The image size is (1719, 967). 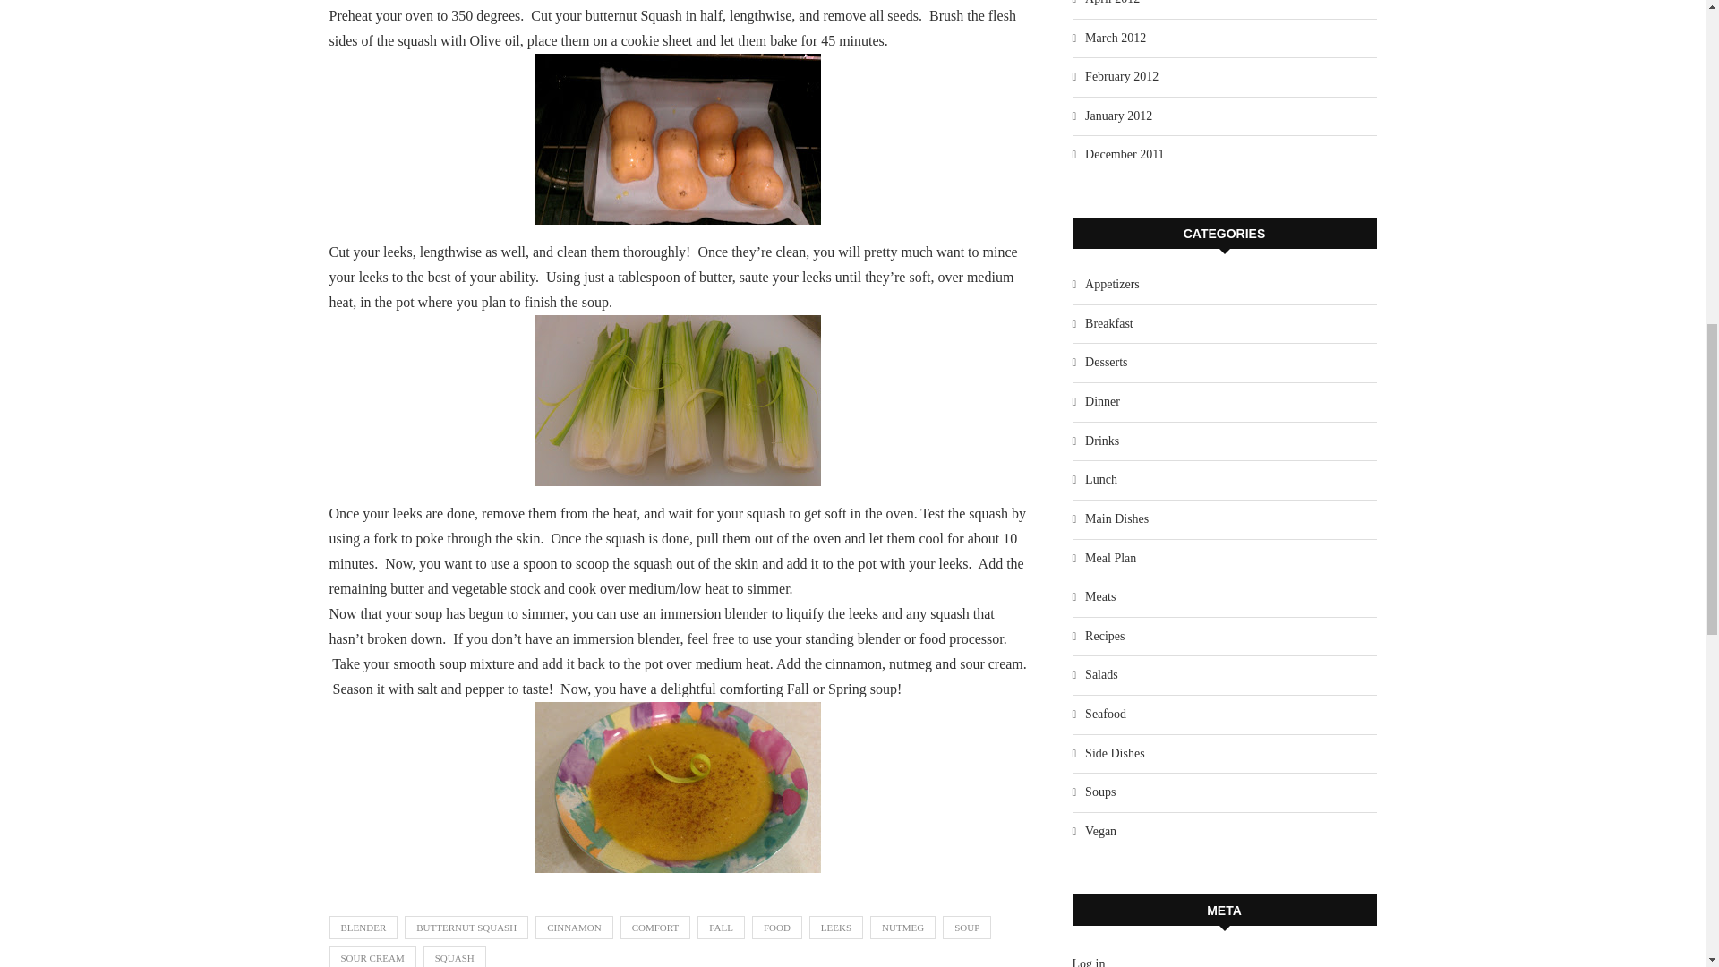 What do you see at coordinates (455, 956) in the screenshot?
I see `SQUASH` at bounding box center [455, 956].